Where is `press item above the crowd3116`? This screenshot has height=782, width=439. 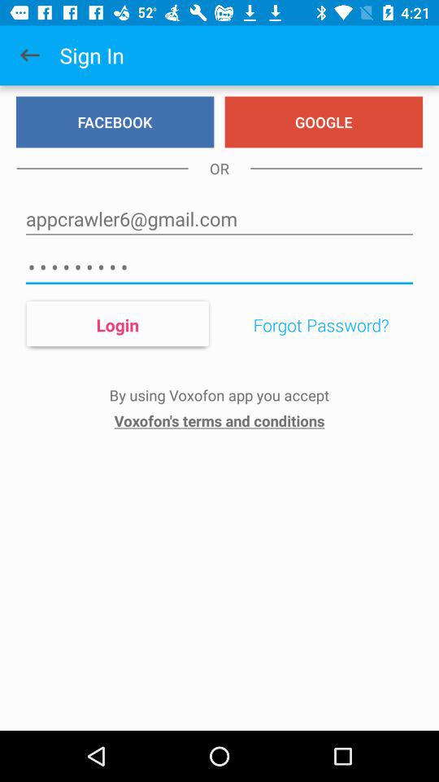 press item above the crowd3116 is located at coordinates (219, 218).